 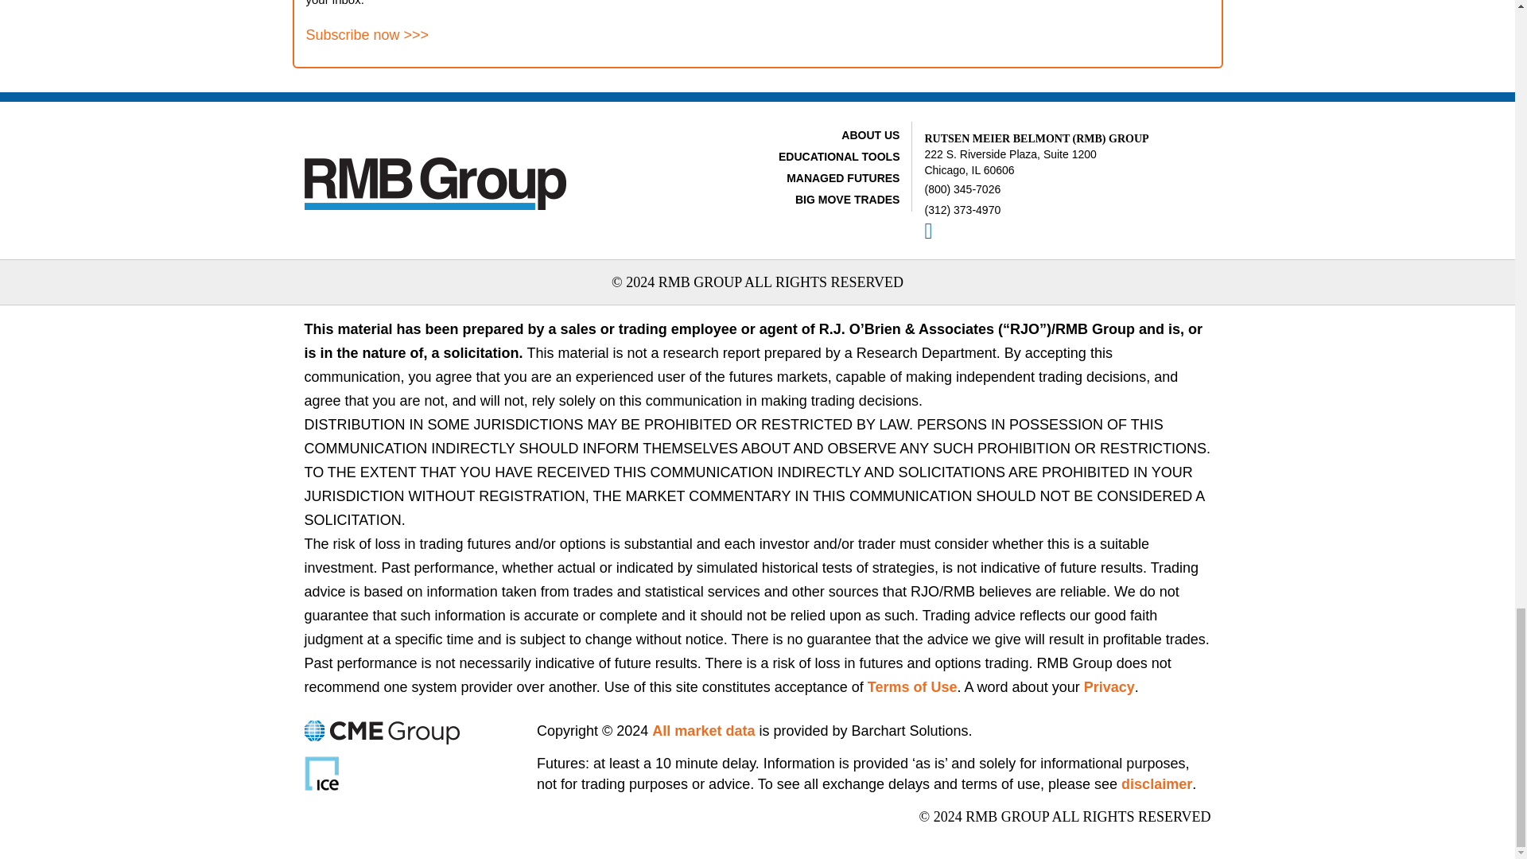 I want to click on Form 0, so click(x=989, y=24).